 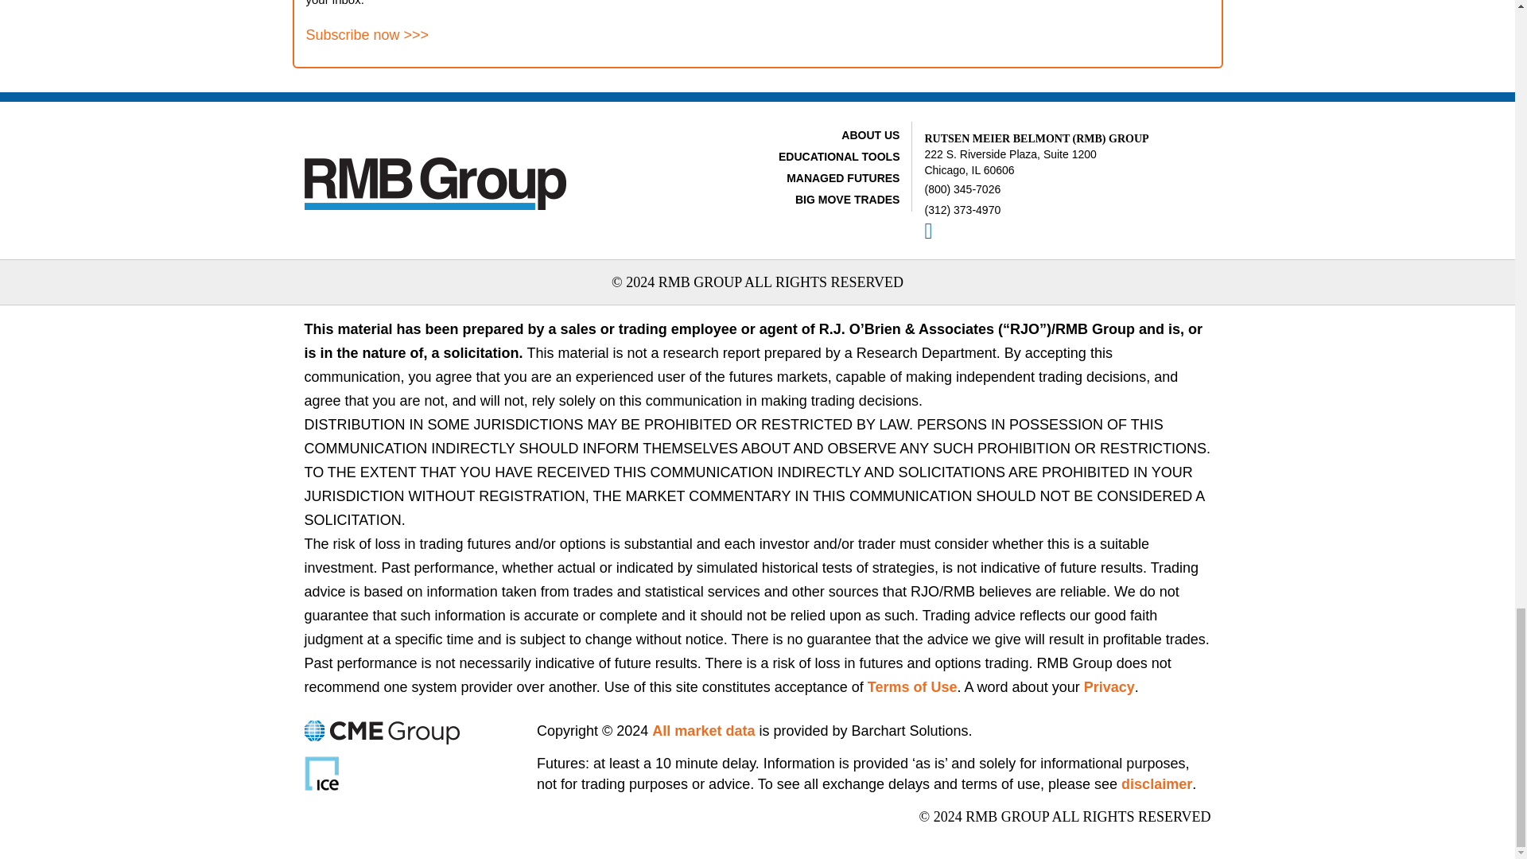 I want to click on Form 0, so click(x=989, y=24).